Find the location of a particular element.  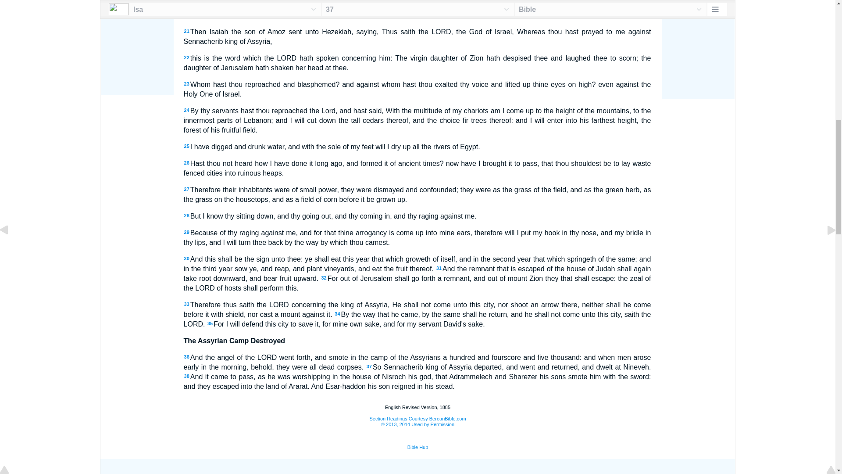

32 is located at coordinates (324, 278).